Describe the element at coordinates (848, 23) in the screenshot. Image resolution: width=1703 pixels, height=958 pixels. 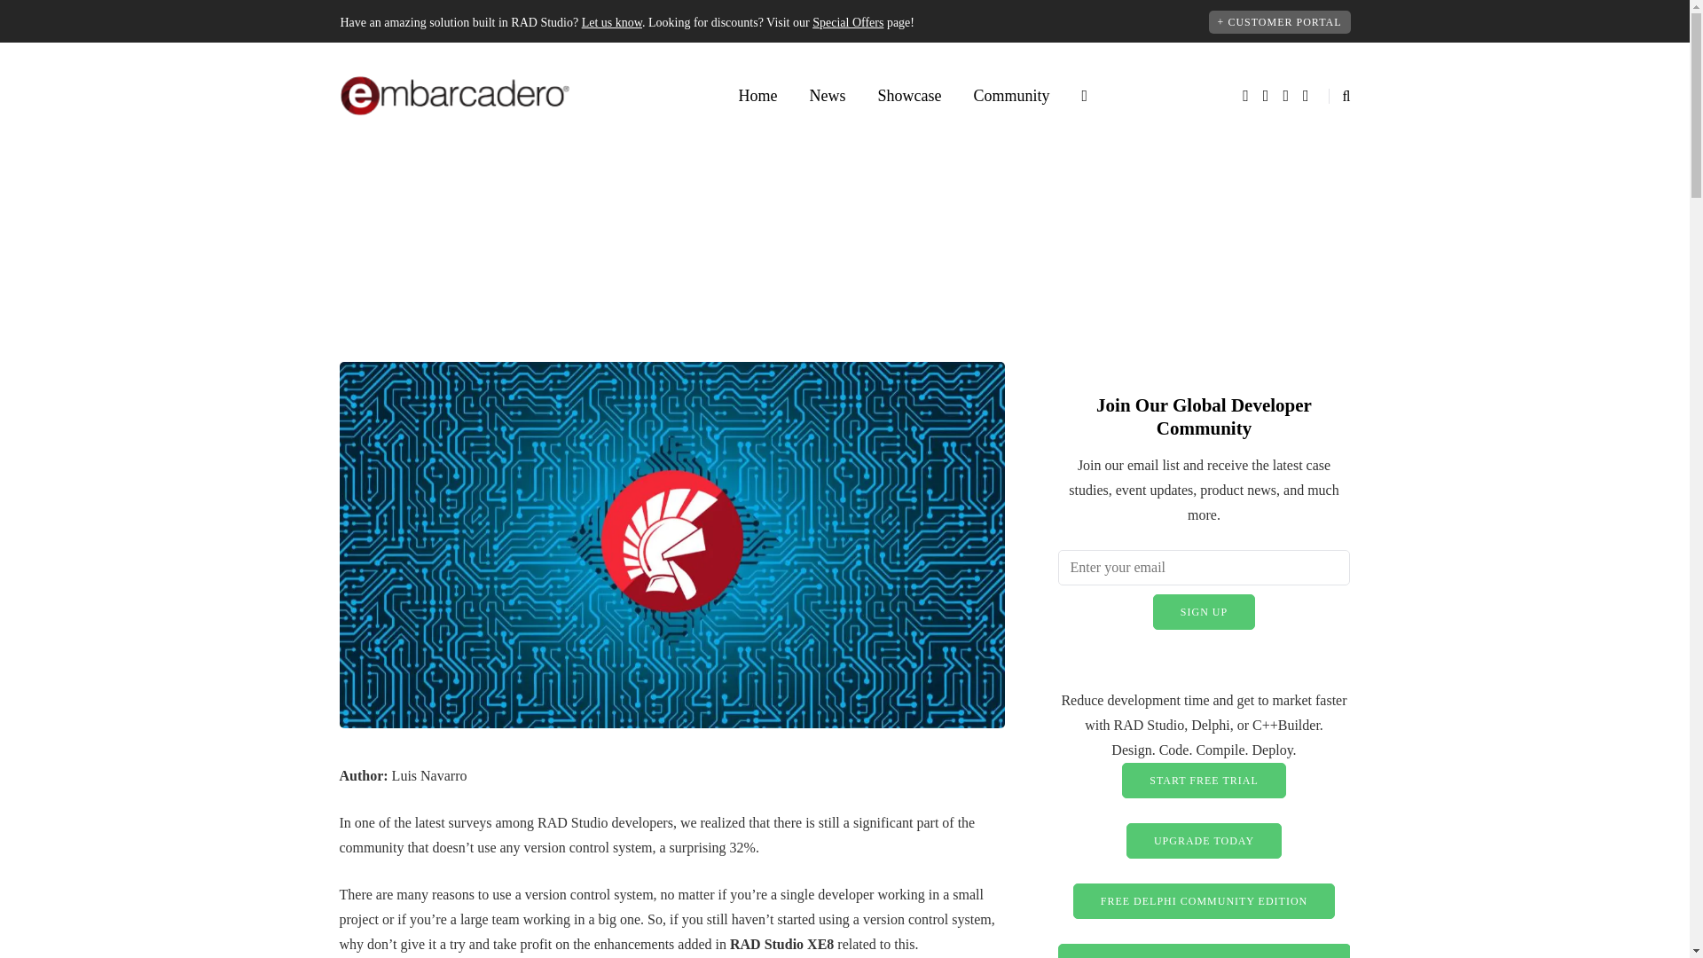
I see `Special Offers` at that location.